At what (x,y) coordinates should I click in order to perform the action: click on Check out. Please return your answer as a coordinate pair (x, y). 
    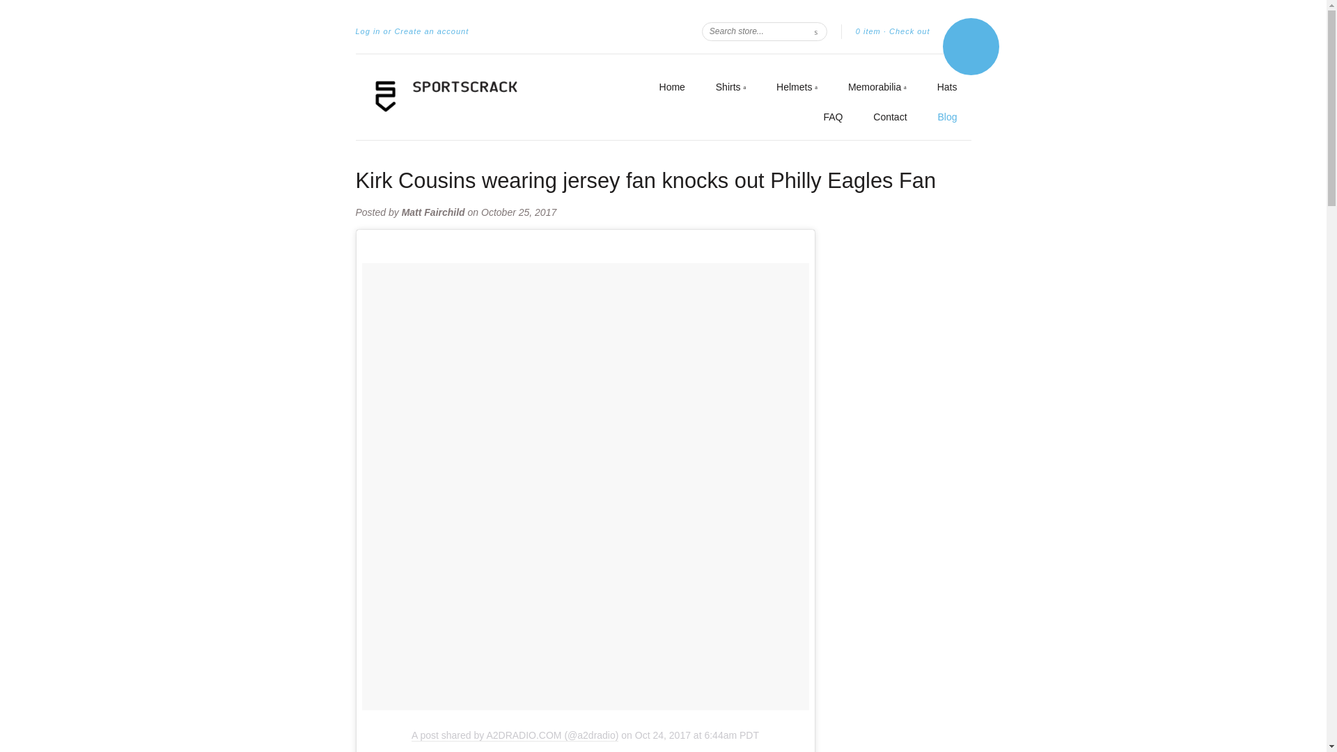
    Looking at the image, I should click on (909, 31).